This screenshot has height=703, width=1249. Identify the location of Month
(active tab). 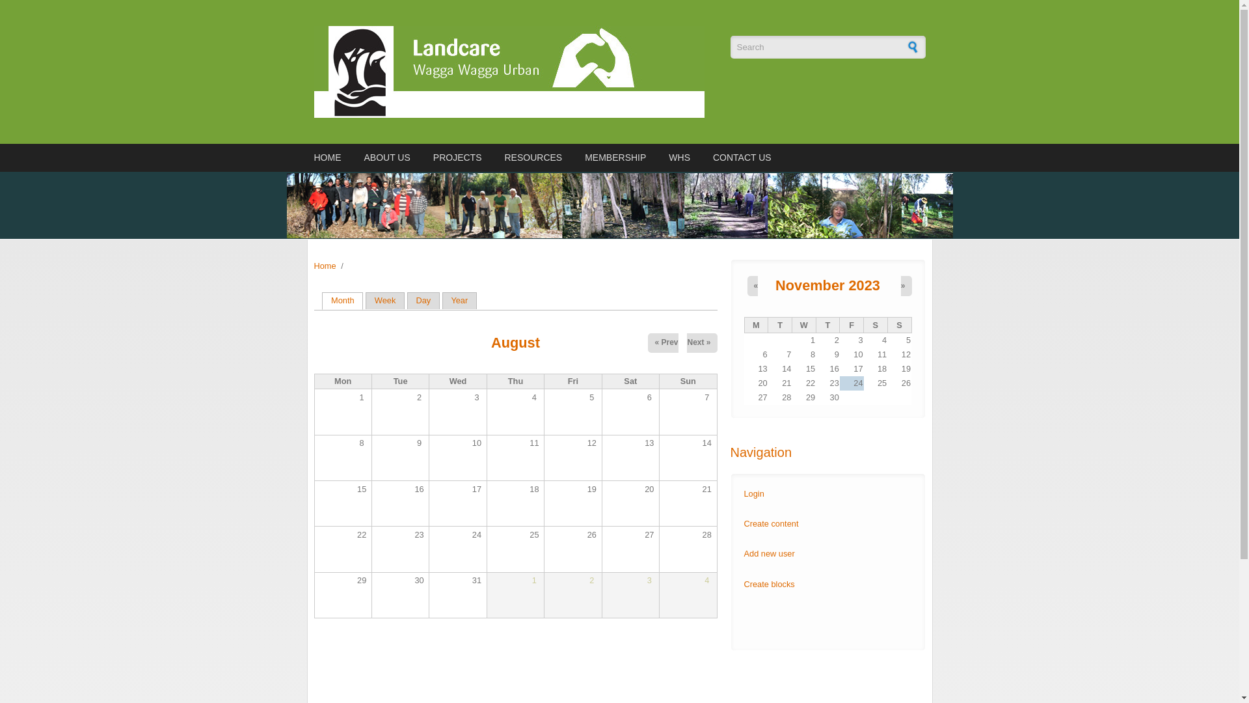
(342, 301).